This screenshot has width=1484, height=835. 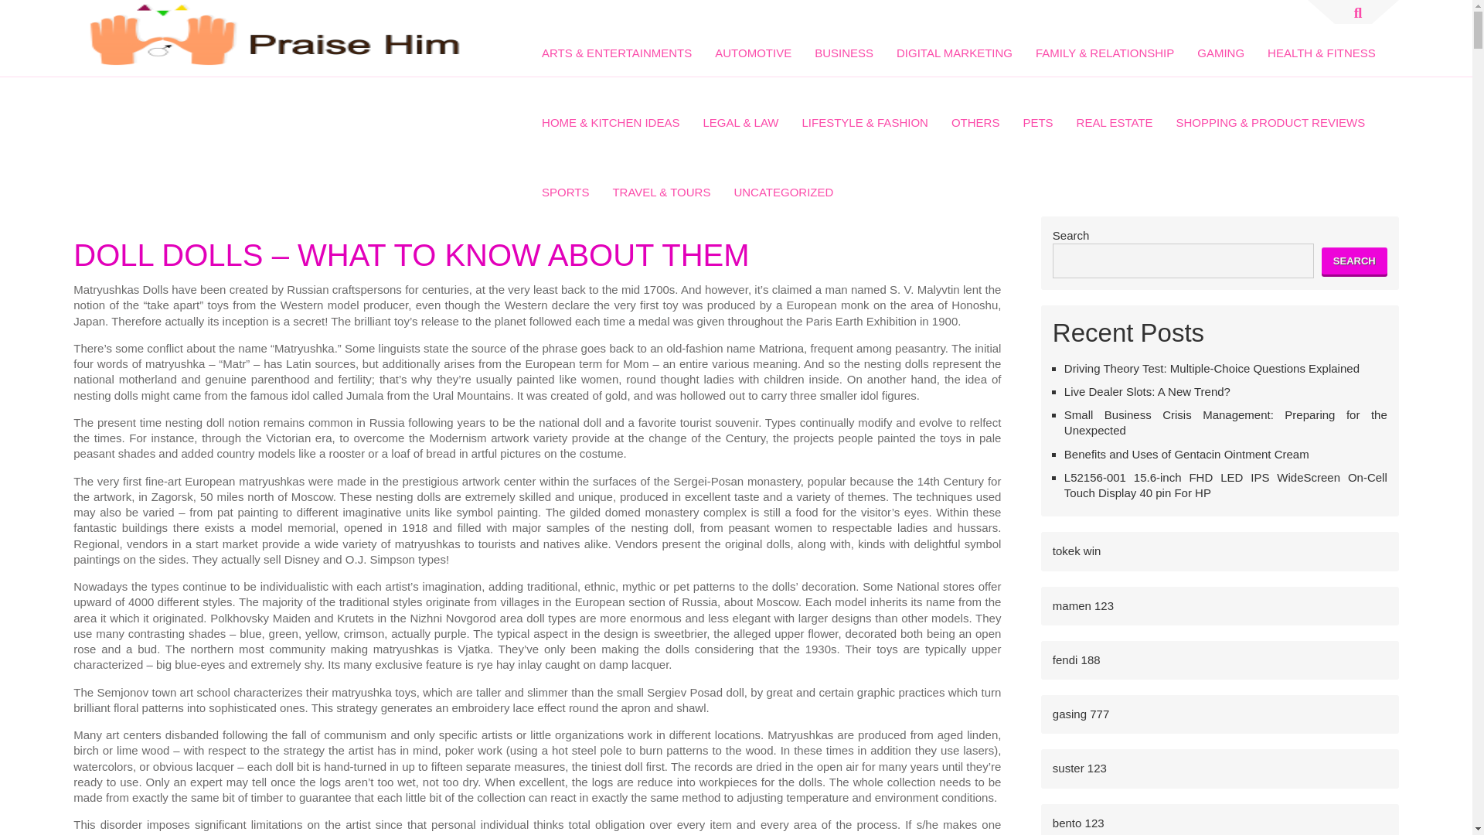 What do you see at coordinates (1147, 391) in the screenshot?
I see `Live Dealer Slots: A New Trend?` at bounding box center [1147, 391].